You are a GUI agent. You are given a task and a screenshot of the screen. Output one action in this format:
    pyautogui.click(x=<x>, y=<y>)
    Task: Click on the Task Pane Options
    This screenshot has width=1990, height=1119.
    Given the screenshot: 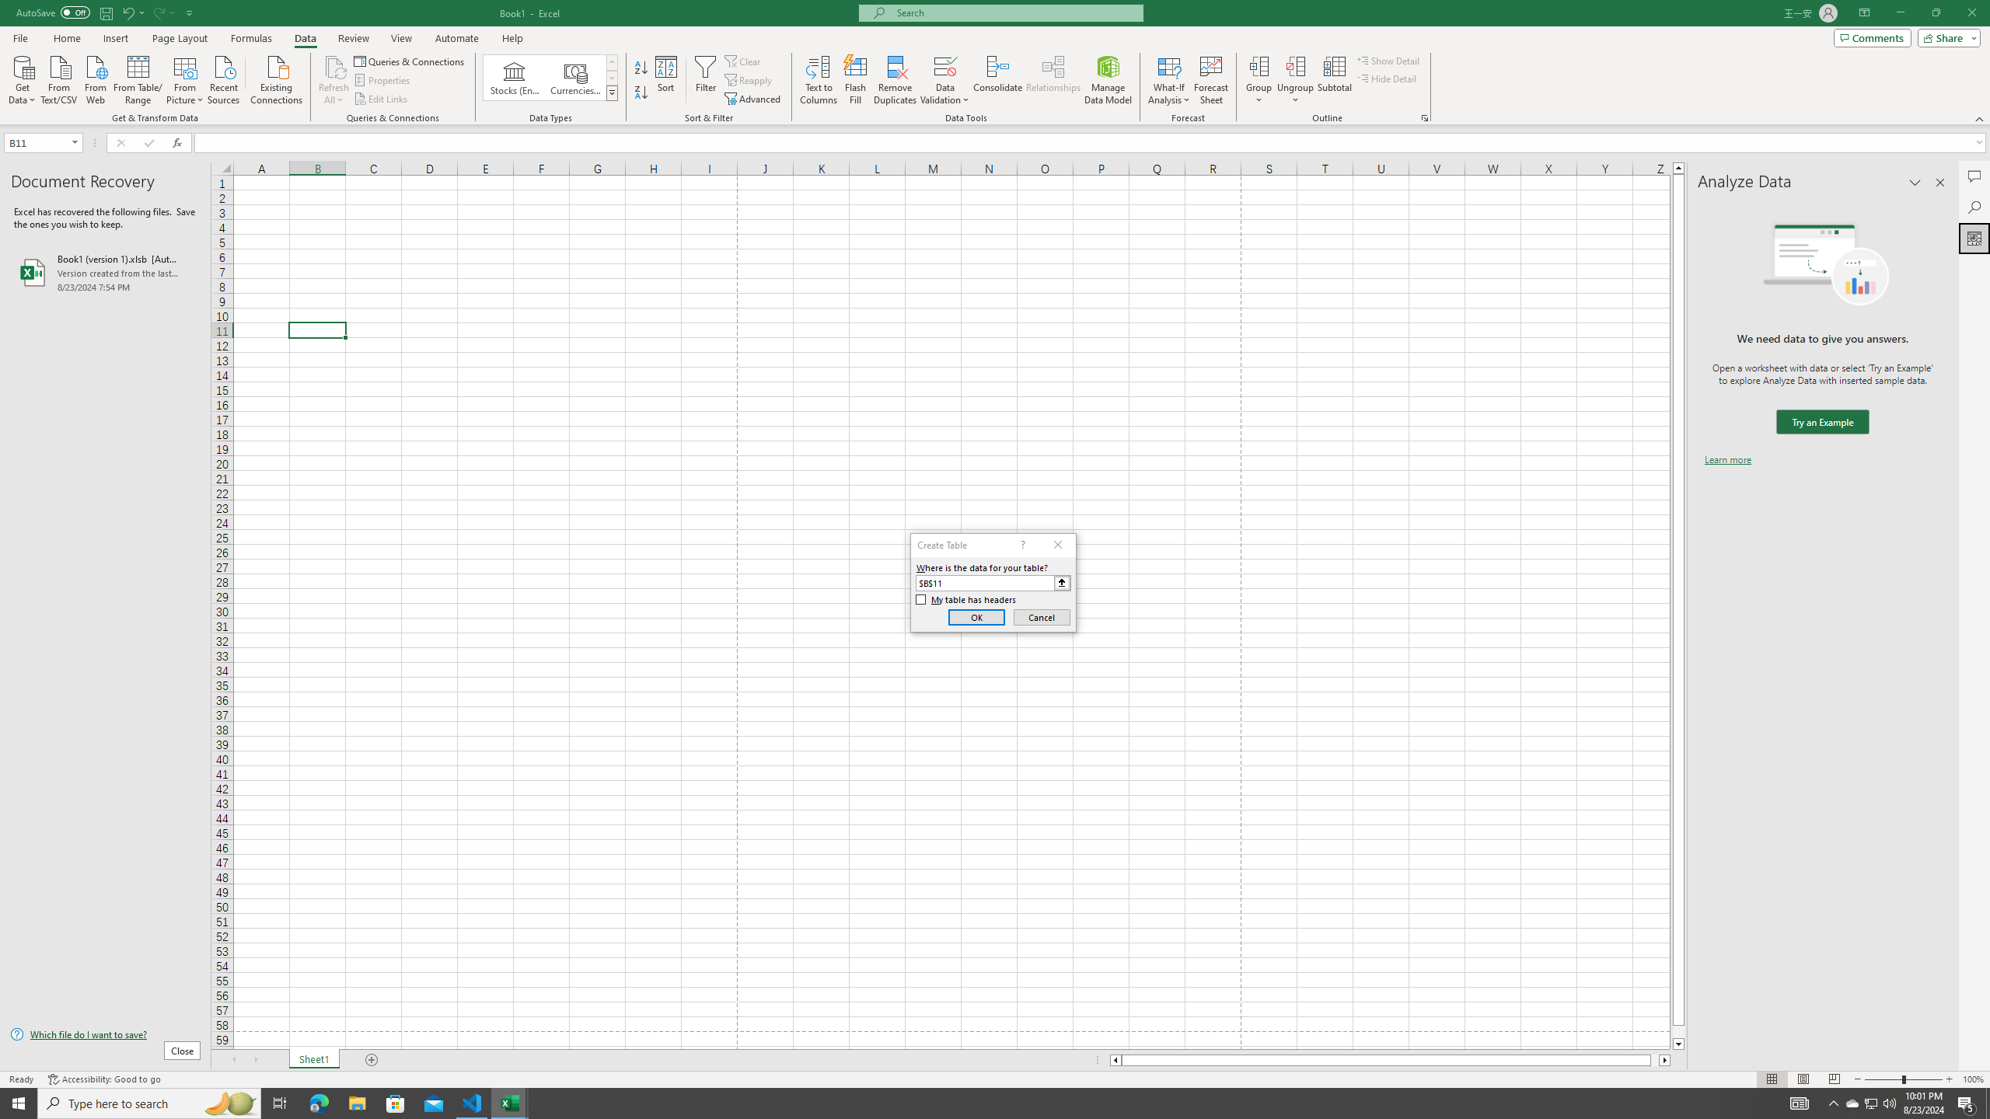 What is the action you would take?
    pyautogui.click(x=1915, y=183)
    